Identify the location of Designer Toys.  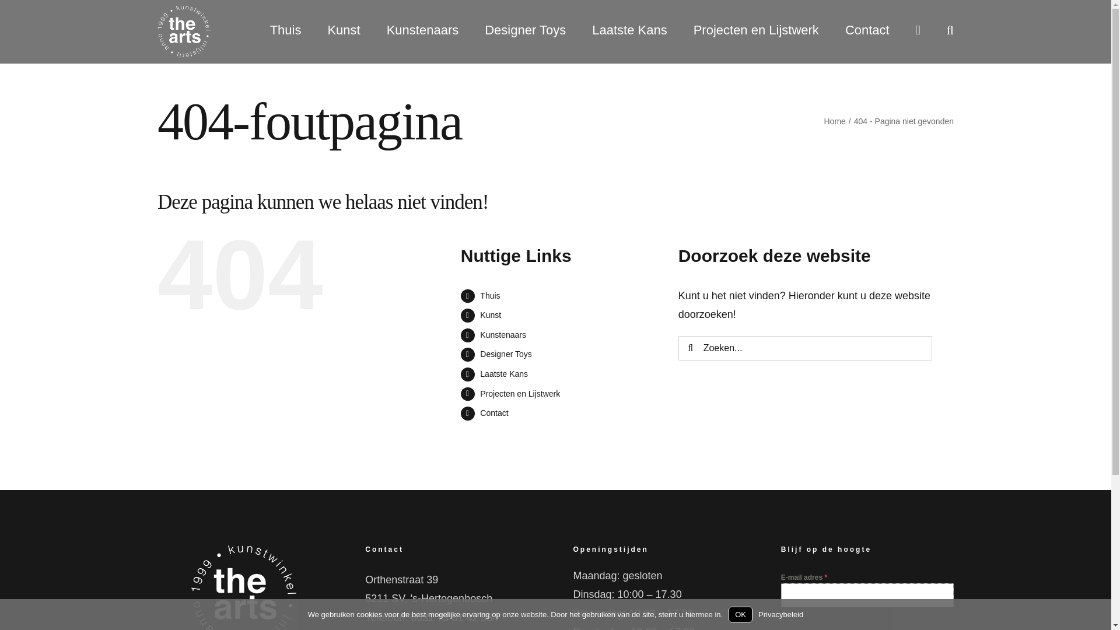
(505, 353).